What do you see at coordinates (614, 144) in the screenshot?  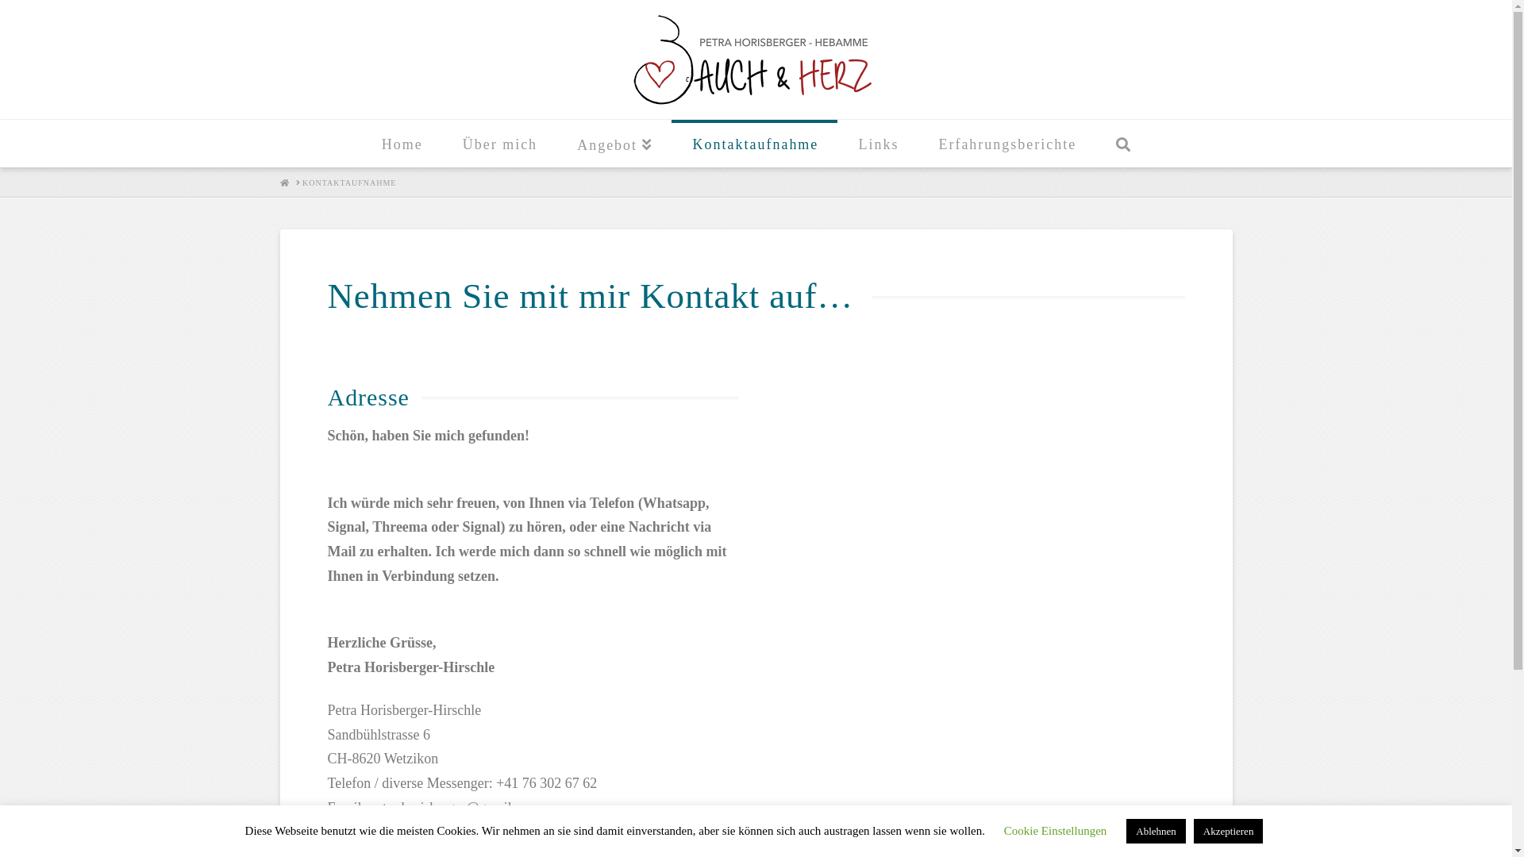 I see `Angebot` at bounding box center [614, 144].